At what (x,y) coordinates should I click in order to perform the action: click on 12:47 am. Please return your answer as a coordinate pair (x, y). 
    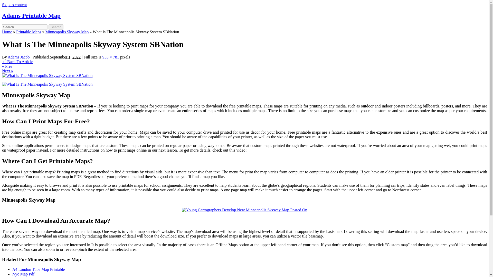
    Looking at the image, I should click on (65, 57).